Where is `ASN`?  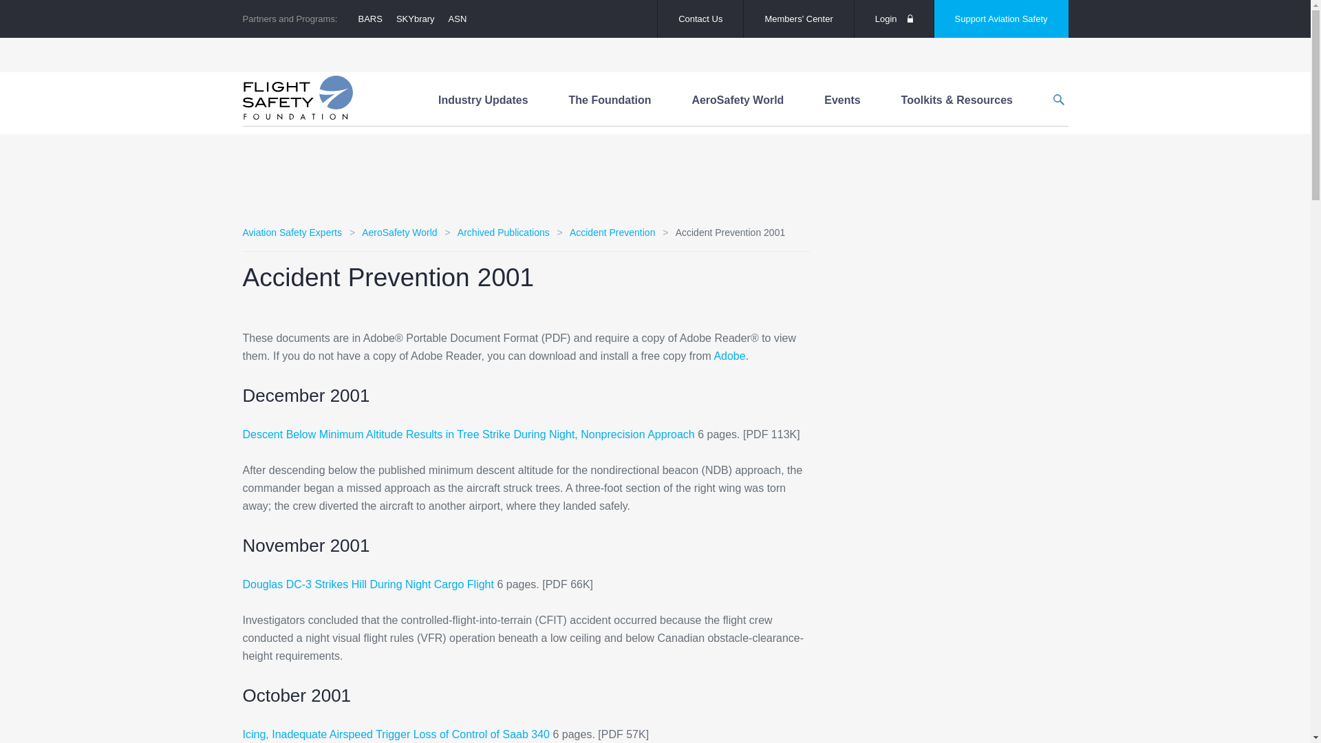
ASN is located at coordinates (458, 19).